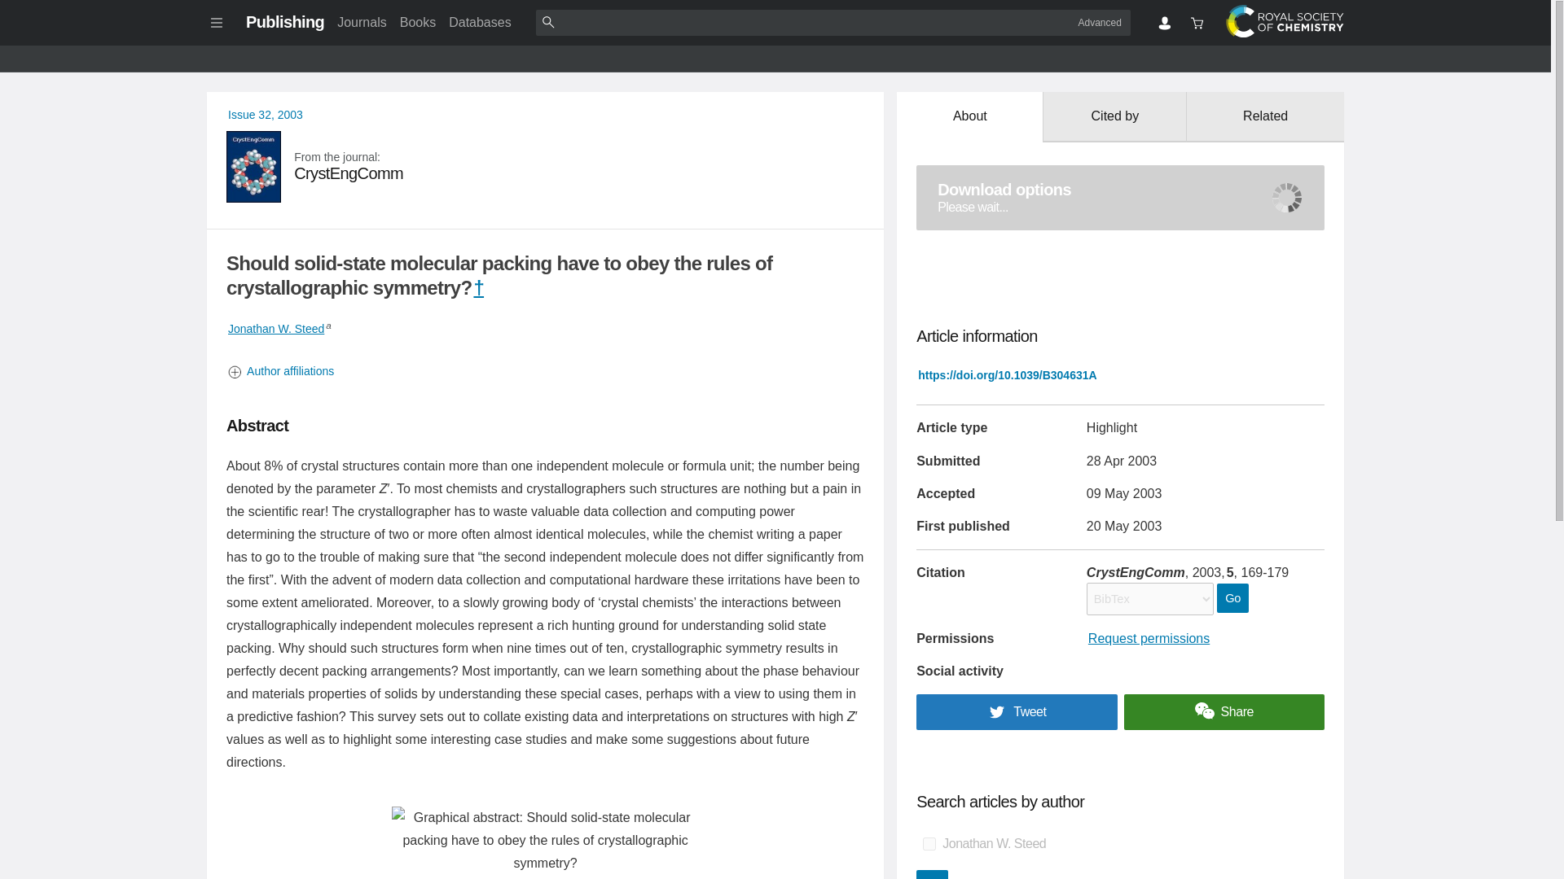 The width and height of the screenshot is (1564, 879). I want to click on Jonathan W. Steed, so click(275, 329).